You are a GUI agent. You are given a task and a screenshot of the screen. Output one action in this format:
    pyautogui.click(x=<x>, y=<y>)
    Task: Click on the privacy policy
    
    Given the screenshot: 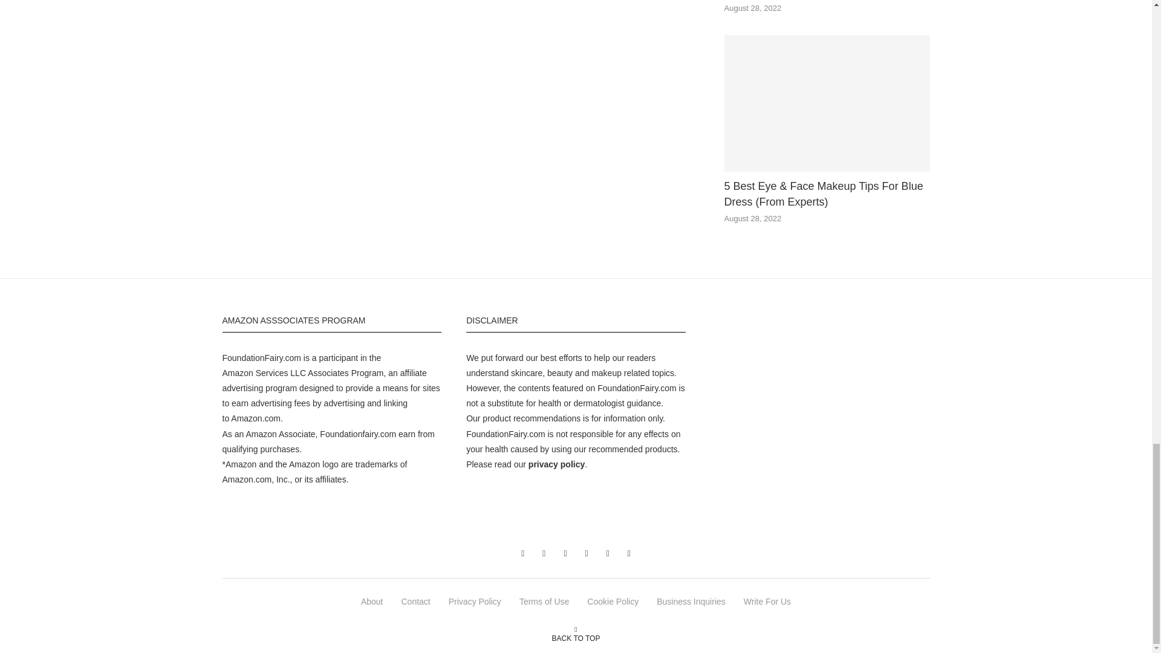 What is the action you would take?
    pyautogui.click(x=556, y=464)
    